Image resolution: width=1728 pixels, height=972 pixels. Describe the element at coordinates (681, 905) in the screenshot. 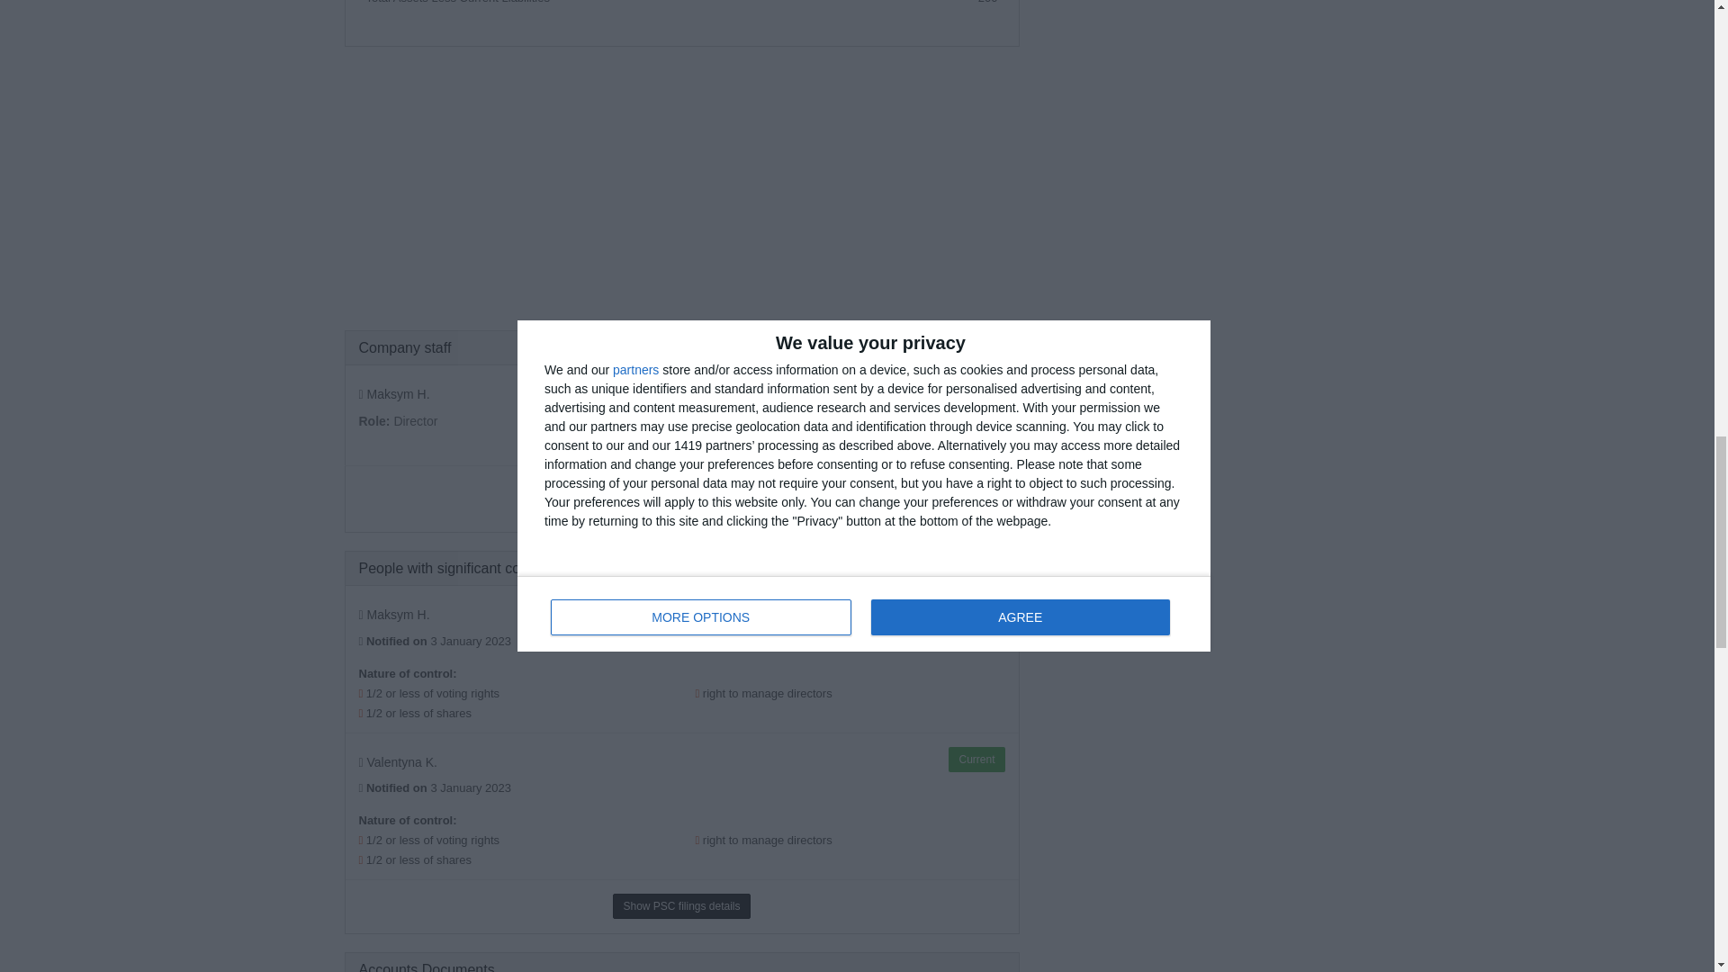

I see `Show PSC filings details` at that location.